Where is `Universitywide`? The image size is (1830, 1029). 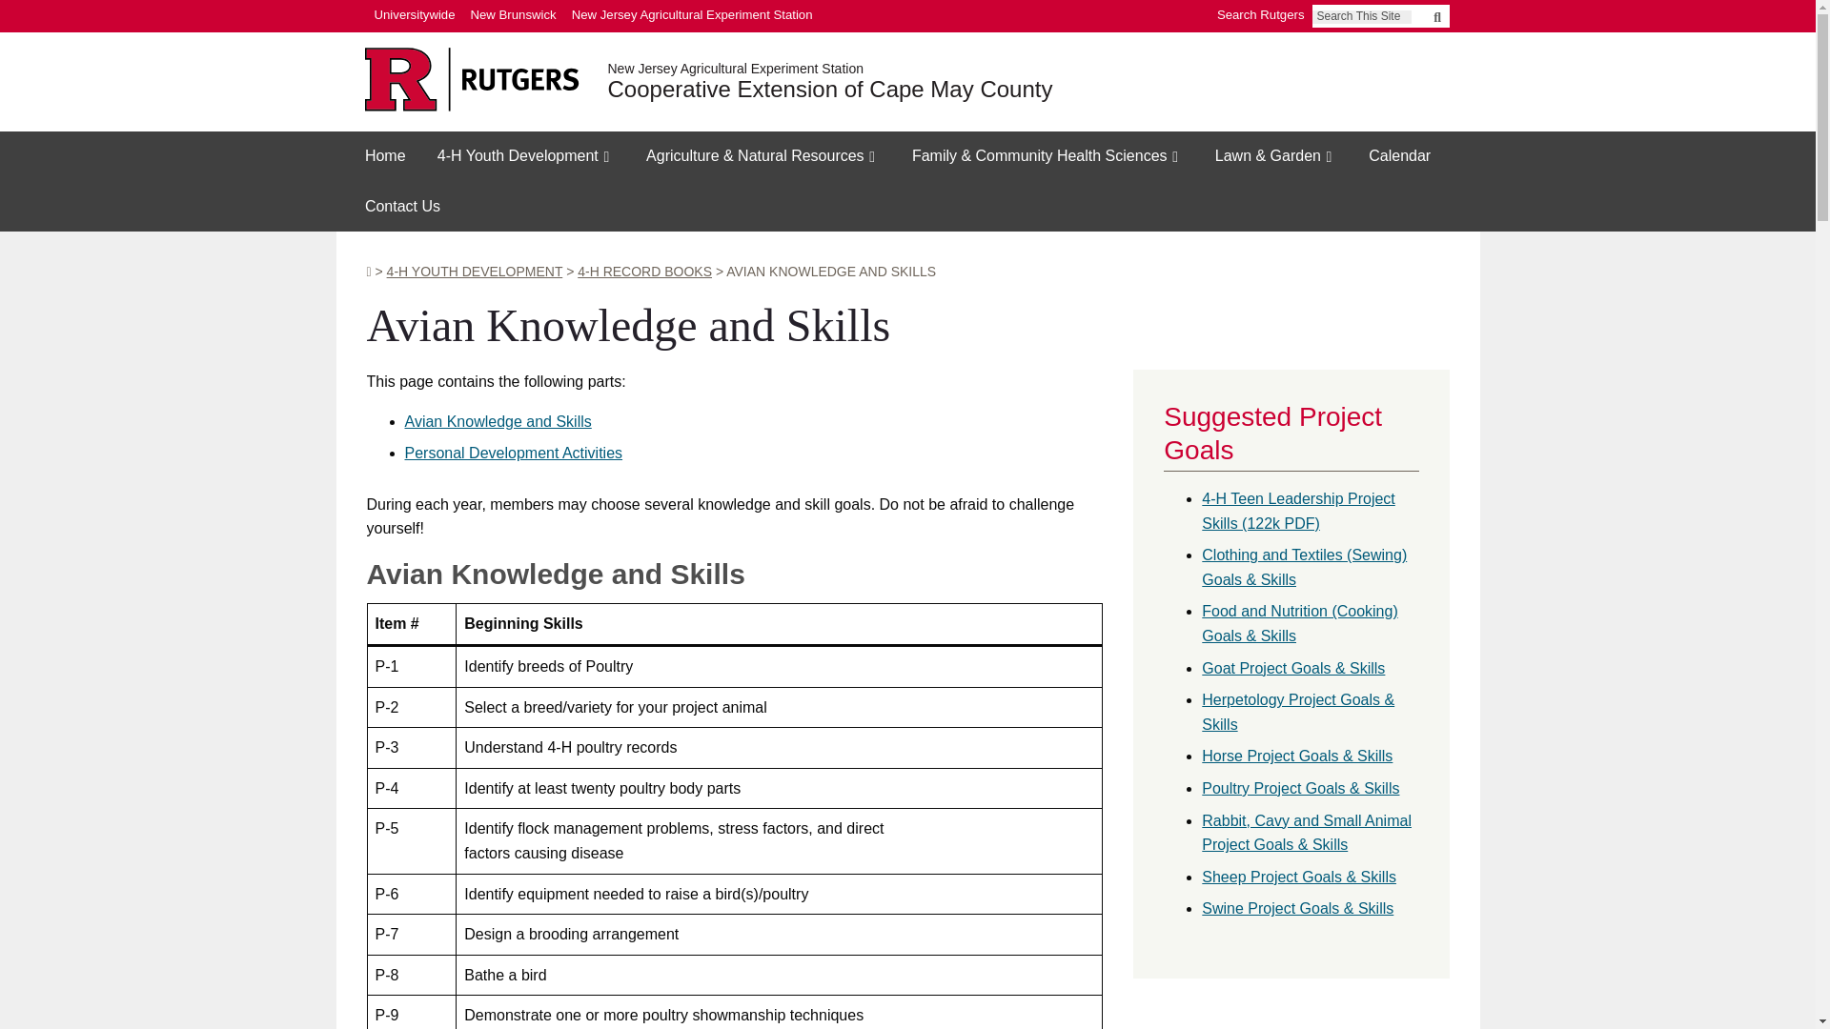
Universitywide is located at coordinates (414, 15).